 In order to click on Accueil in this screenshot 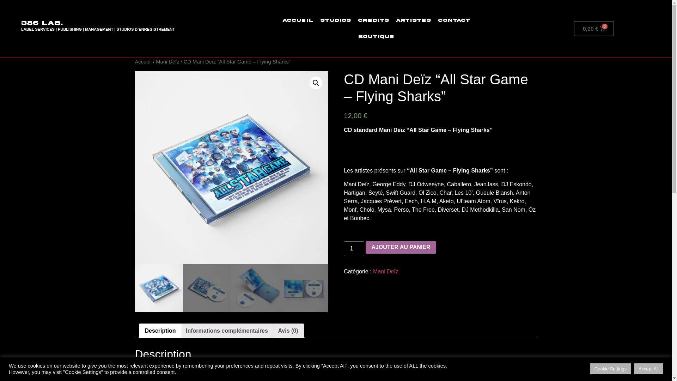, I will do `click(298, 20)`.